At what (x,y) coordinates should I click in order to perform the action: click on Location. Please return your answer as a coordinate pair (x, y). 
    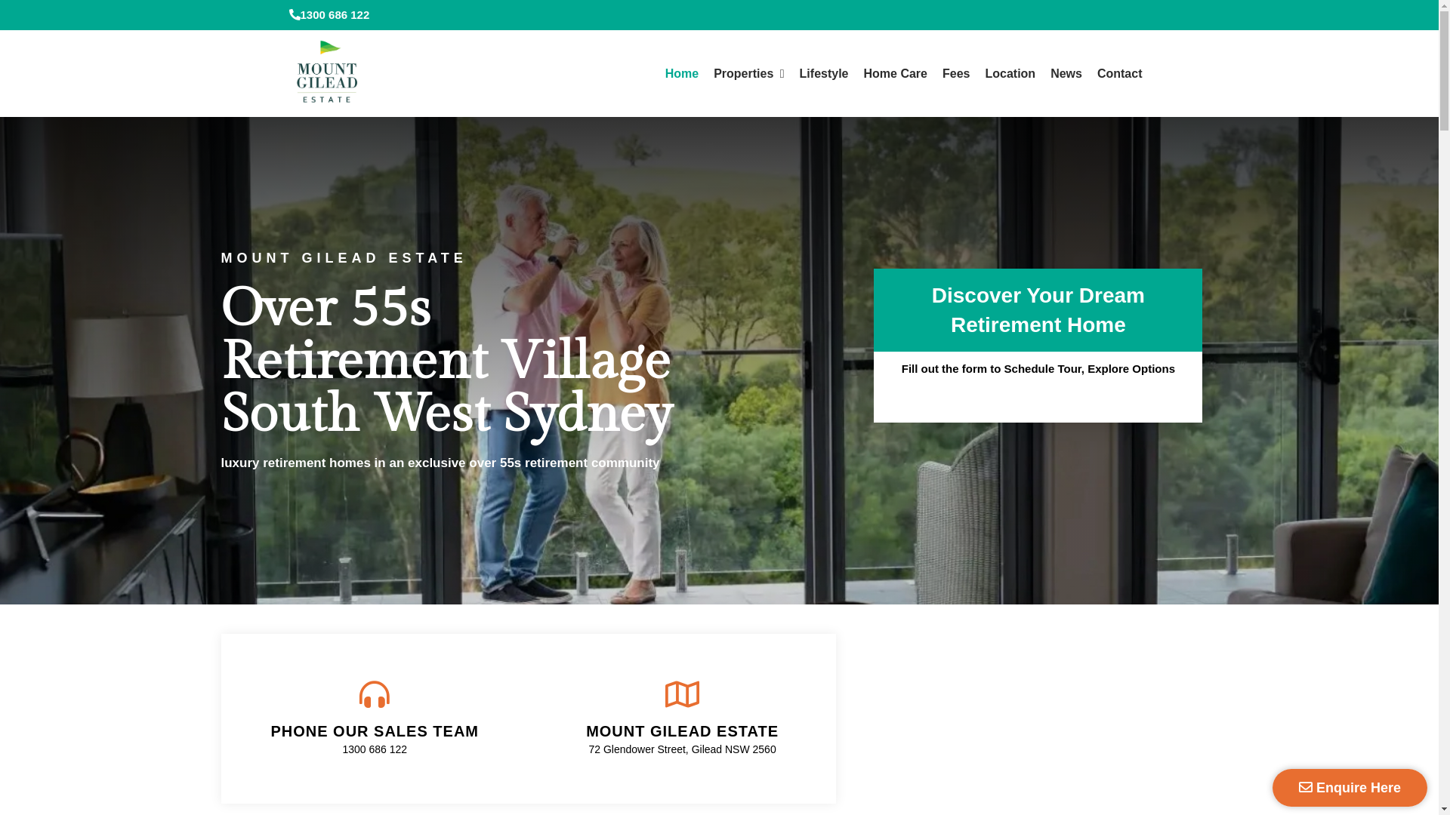
    Looking at the image, I should click on (1010, 74).